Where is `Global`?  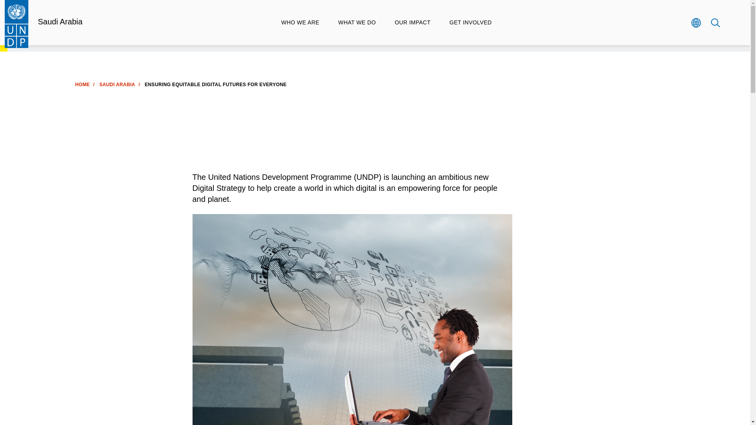
Global is located at coordinates (695, 22).